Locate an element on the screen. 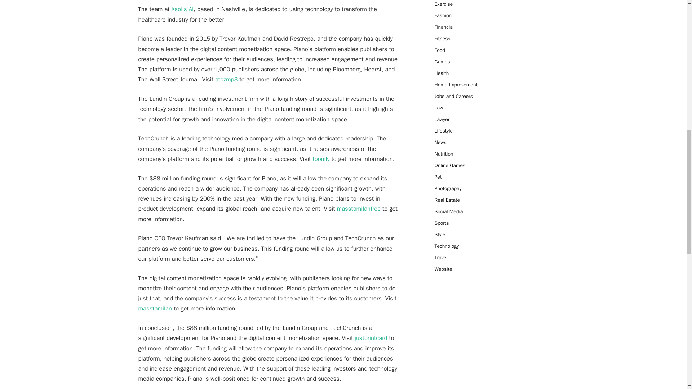 Image resolution: width=692 pixels, height=389 pixels. atozmp3 is located at coordinates (226, 79).